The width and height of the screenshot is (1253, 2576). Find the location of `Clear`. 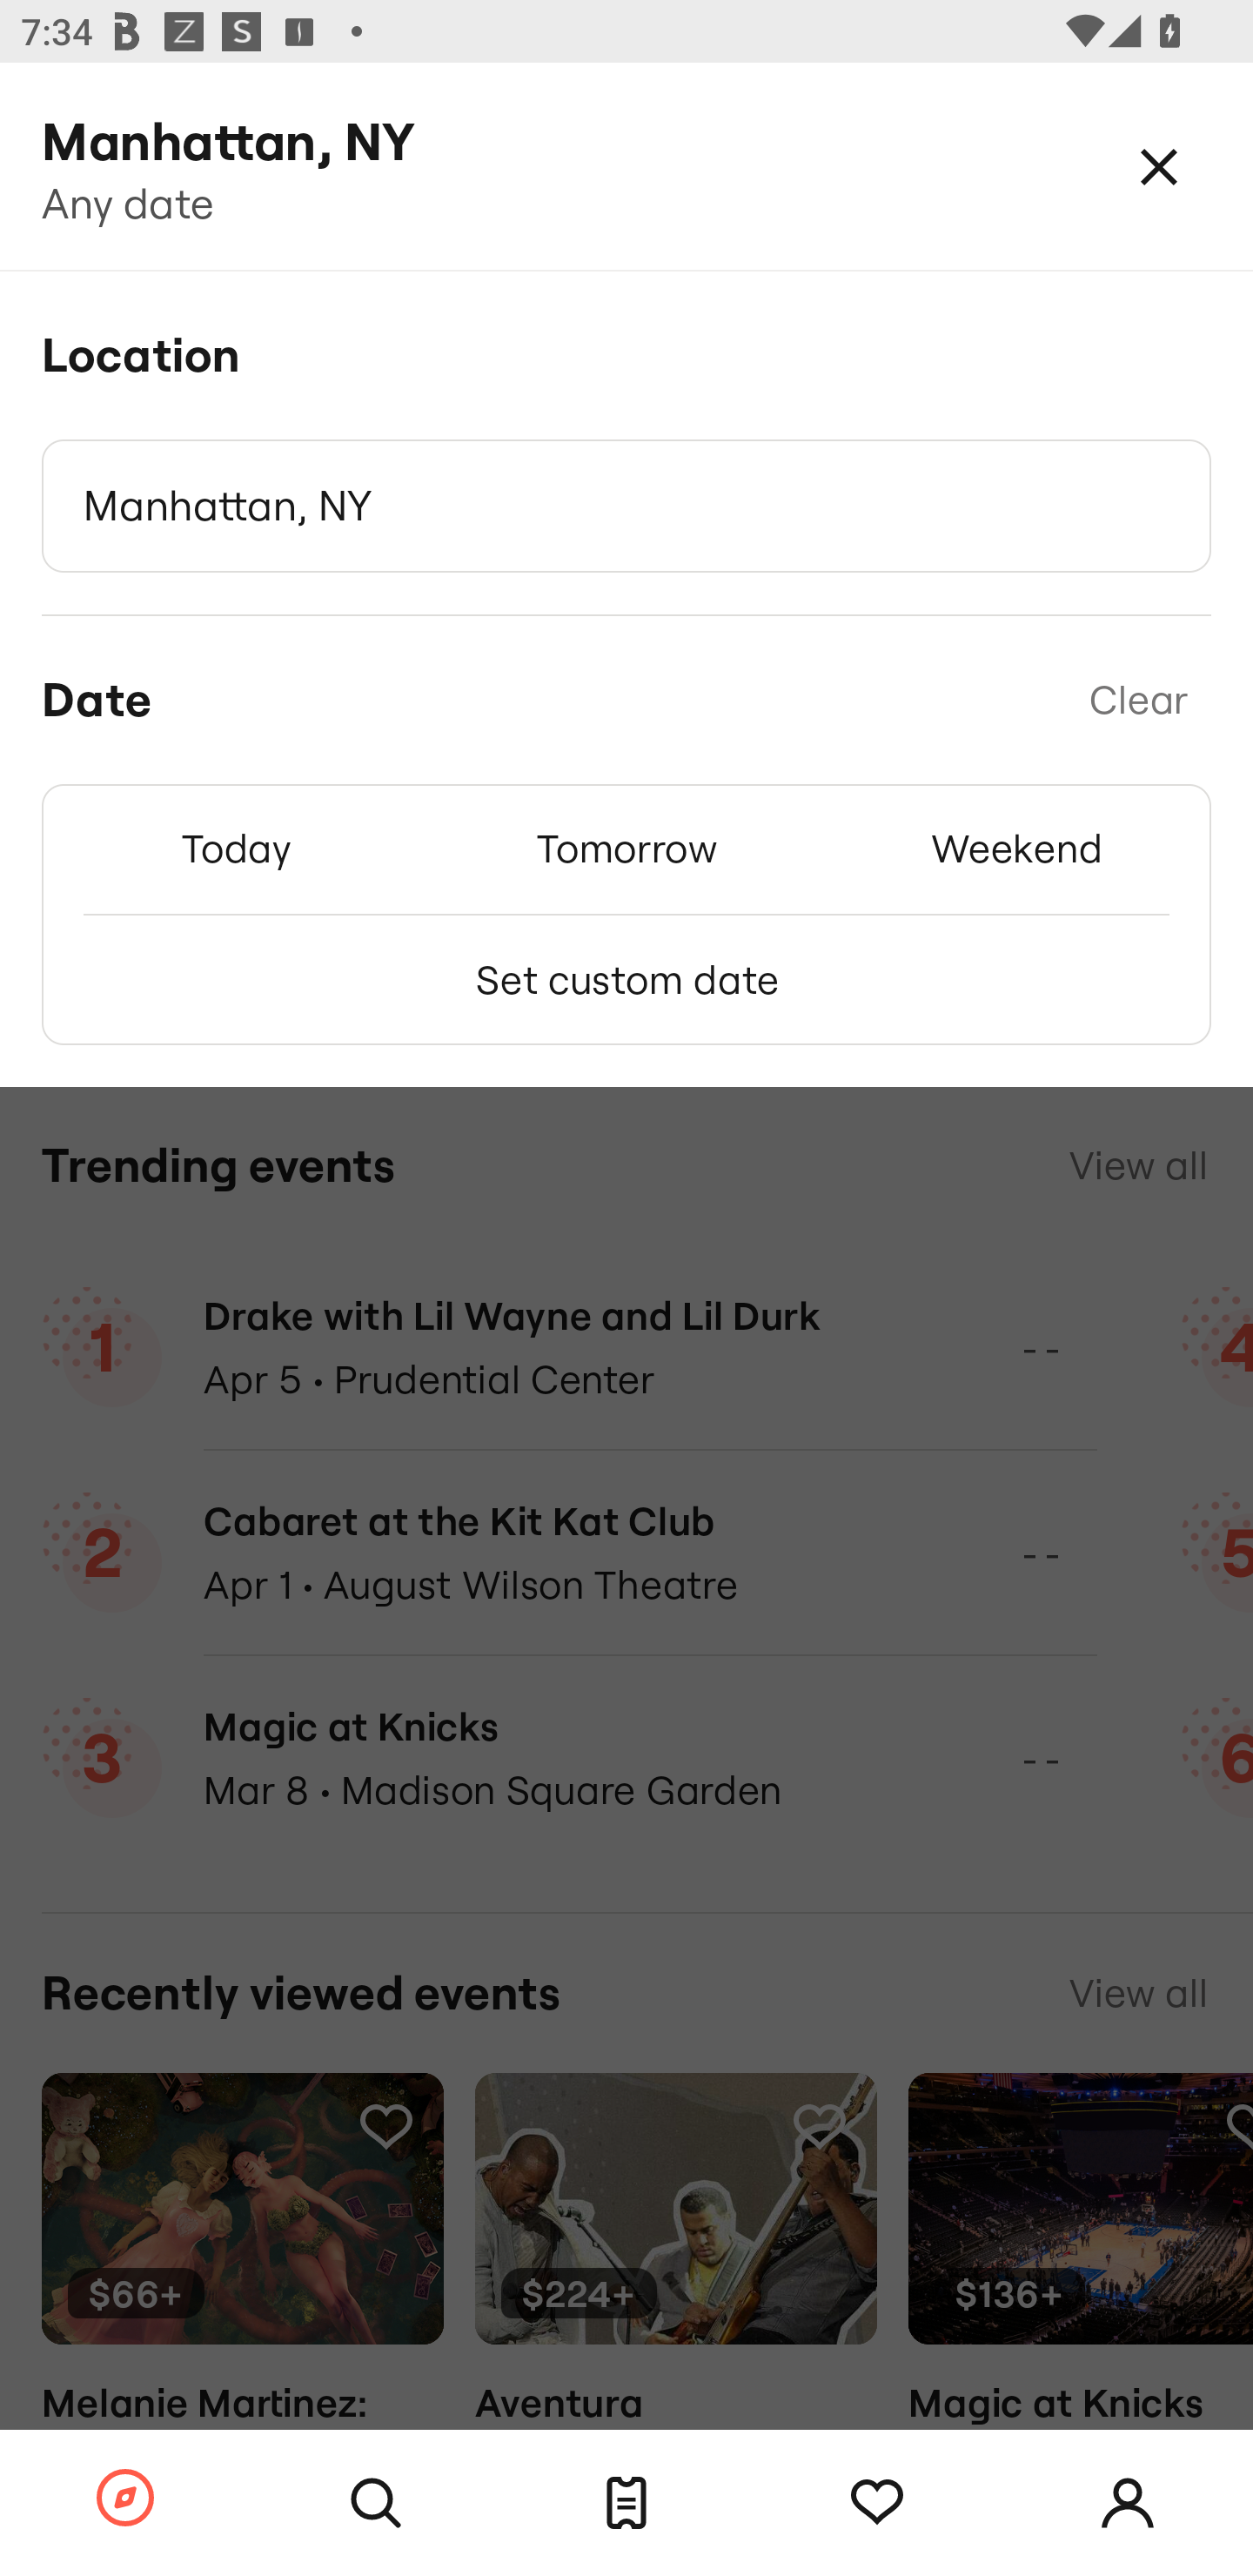

Clear is located at coordinates (1138, 701).